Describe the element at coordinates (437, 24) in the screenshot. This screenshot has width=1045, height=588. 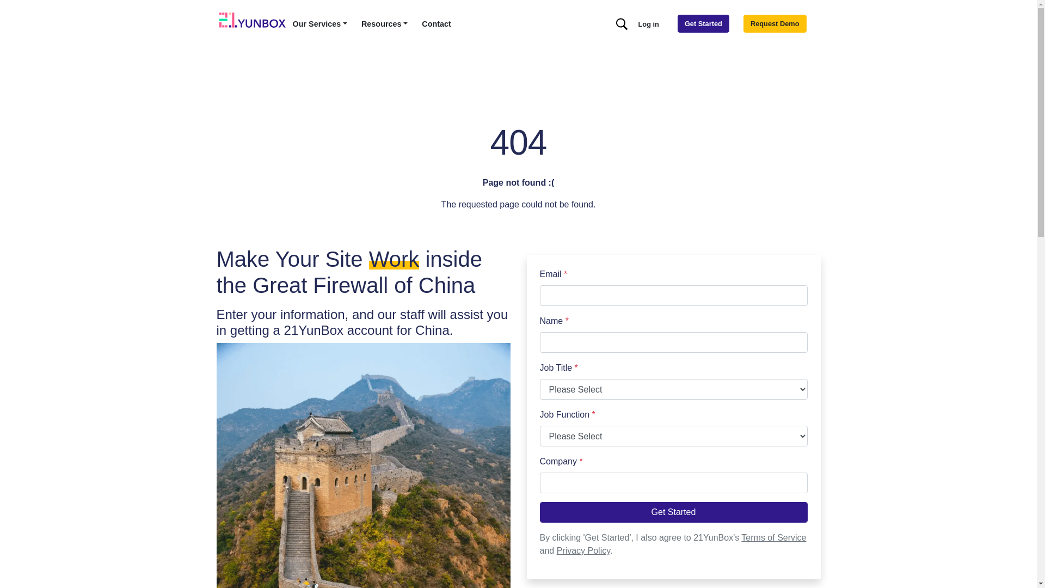
I see `Contact` at that location.